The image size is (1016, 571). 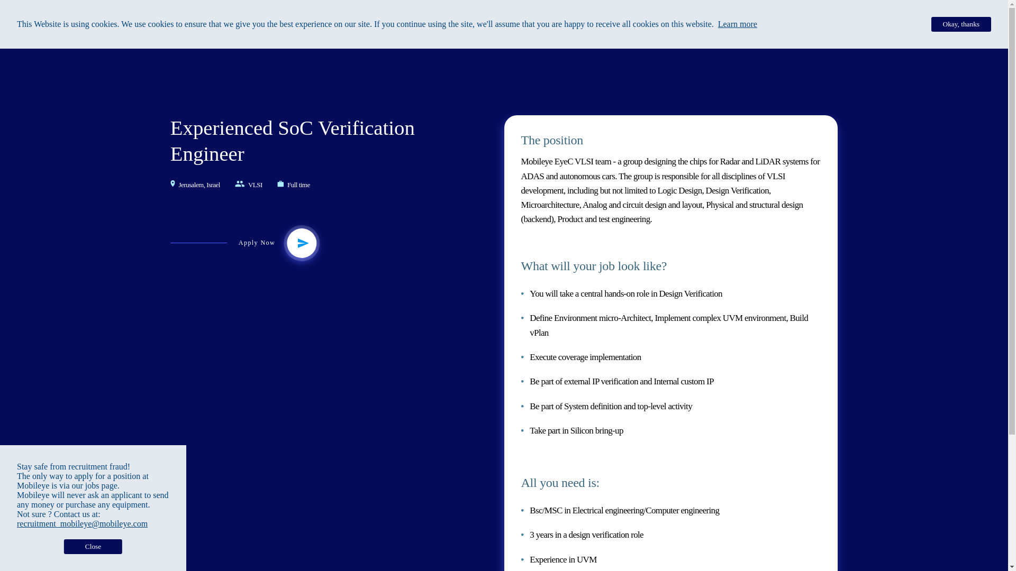 I want to click on MOBILEYE CAREERS, so click(x=800, y=16).